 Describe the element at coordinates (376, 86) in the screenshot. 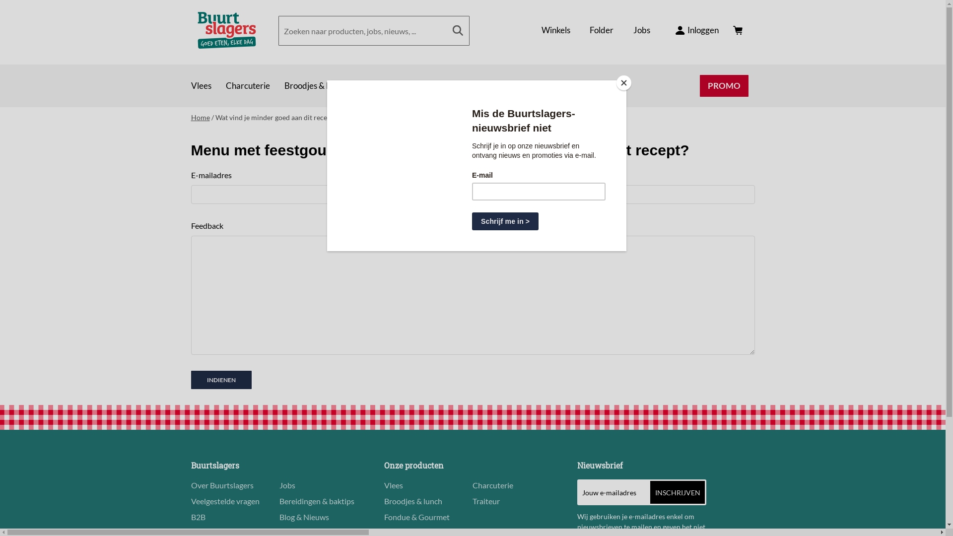

I see `Traiteur` at that location.